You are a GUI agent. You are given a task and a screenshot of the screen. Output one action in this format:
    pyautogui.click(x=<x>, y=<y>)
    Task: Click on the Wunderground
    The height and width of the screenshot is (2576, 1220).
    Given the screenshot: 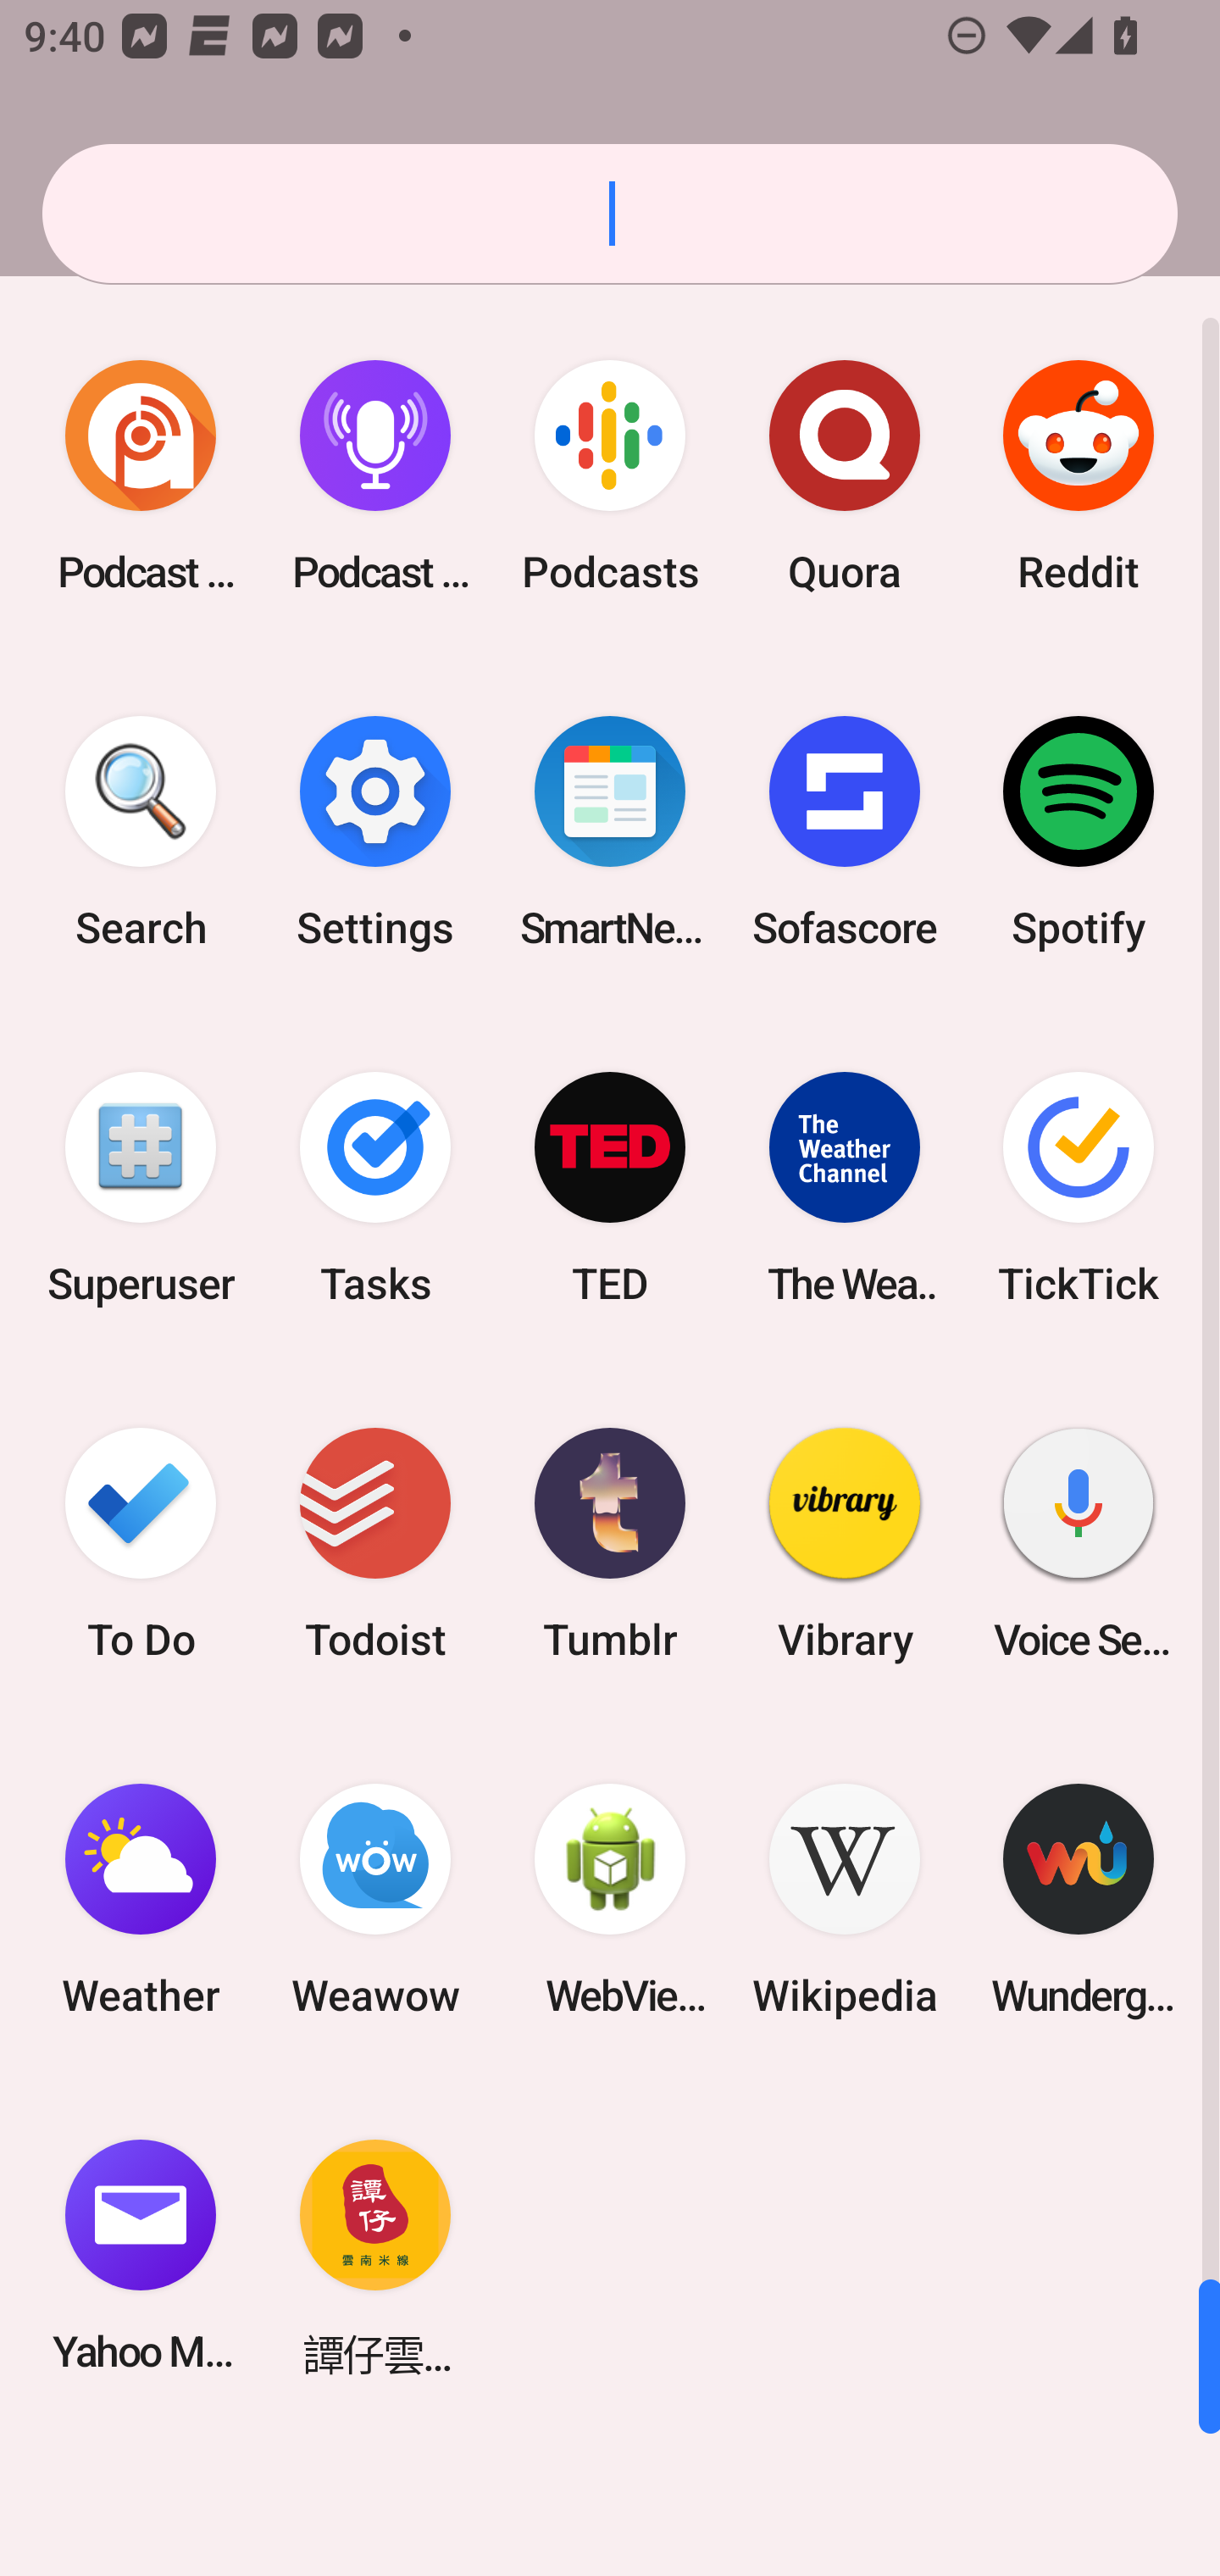 What is the action you would take?
    pyautogui.click(x=1079, y=1900)
    